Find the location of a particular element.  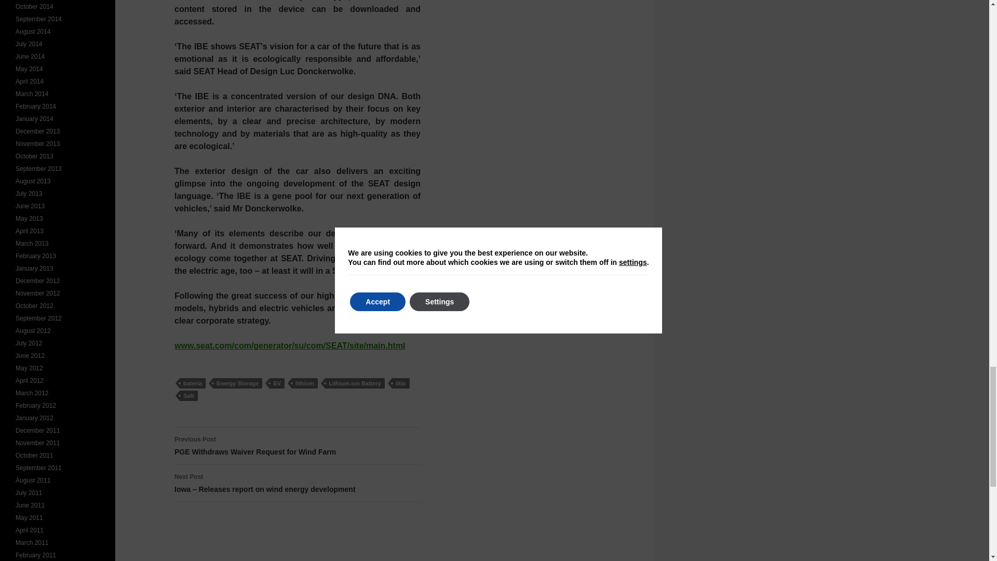

EV is located at coordinates (298, 446).